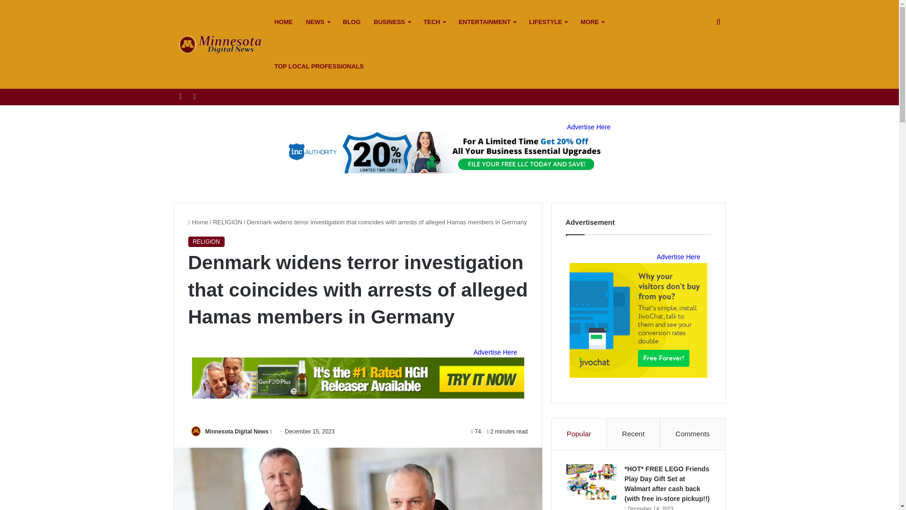 The height and width of the screenshot is (510, 906). I want to click on BUSINESS, so click(392, 22).